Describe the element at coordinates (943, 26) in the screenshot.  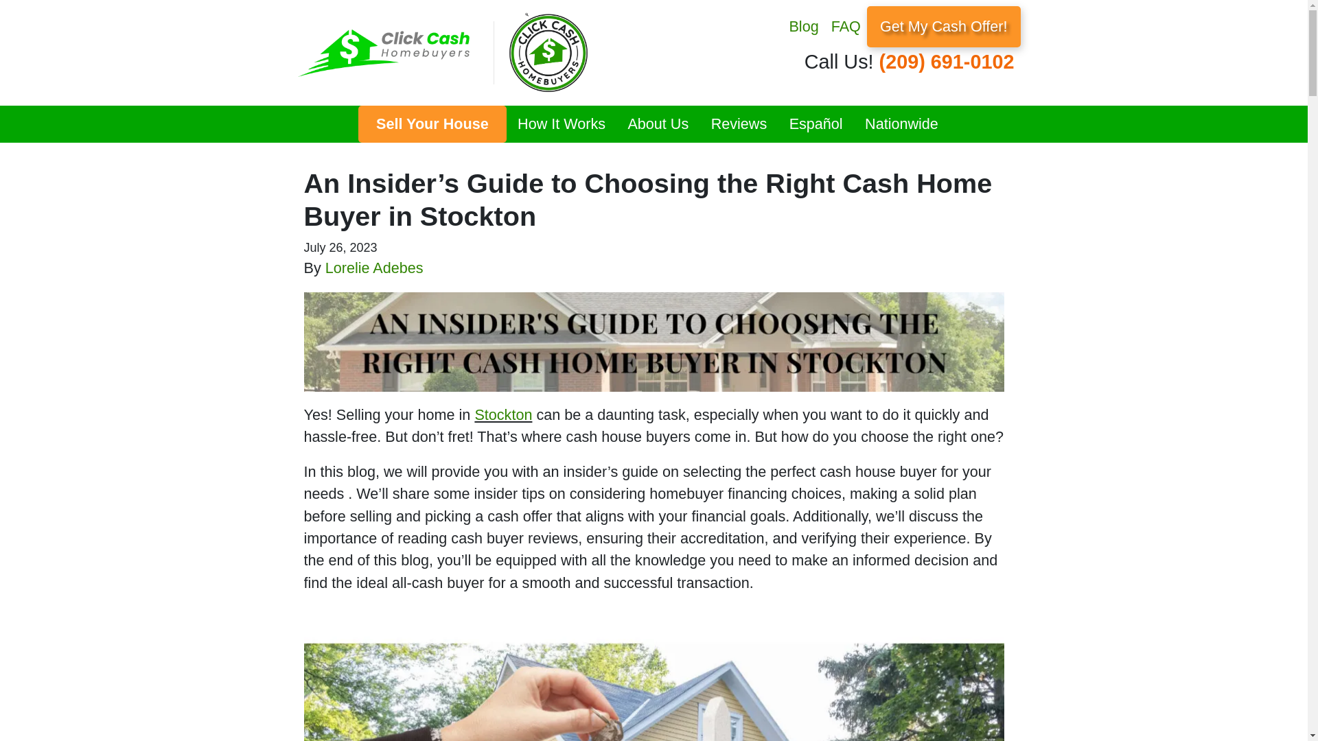
I see `Get My Cash Offer!` at that location.